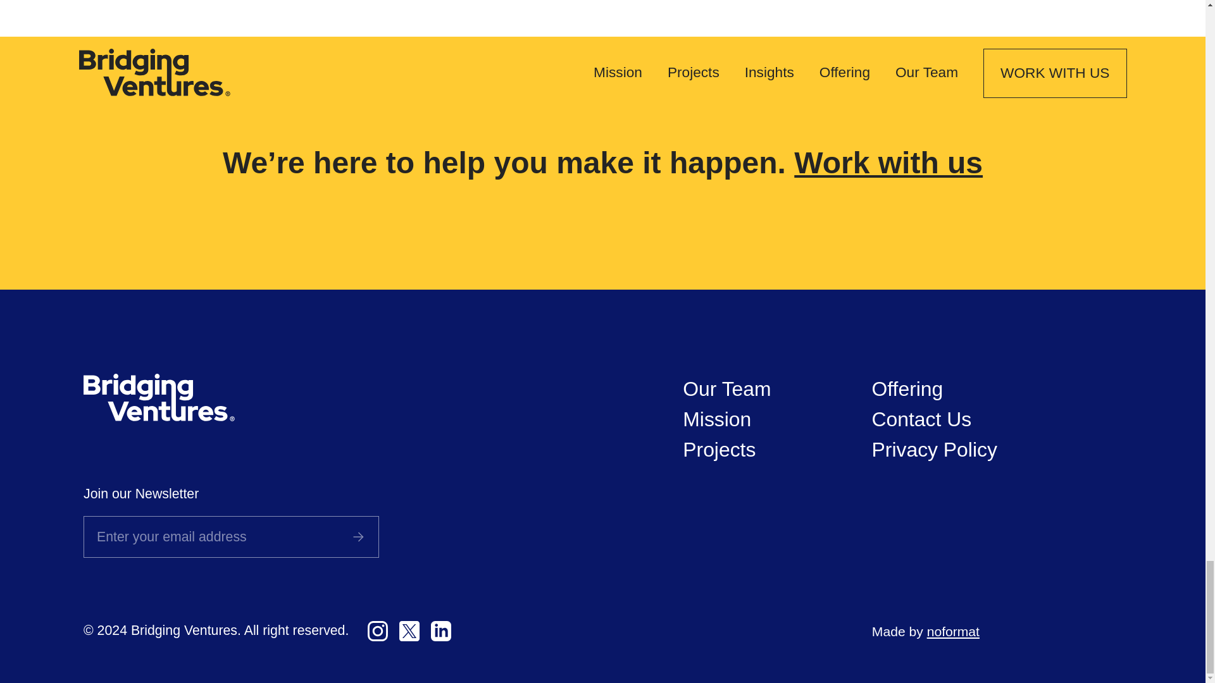 The height and width of the screenshot is (683, 1215). I want to click on Mission, so click(716, 419).